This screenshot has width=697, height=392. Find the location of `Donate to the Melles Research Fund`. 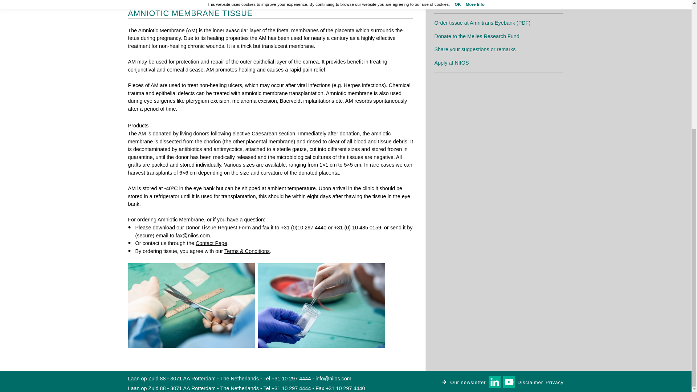

Donate to the Melles Research Fund is located at coordinates (477, 36).